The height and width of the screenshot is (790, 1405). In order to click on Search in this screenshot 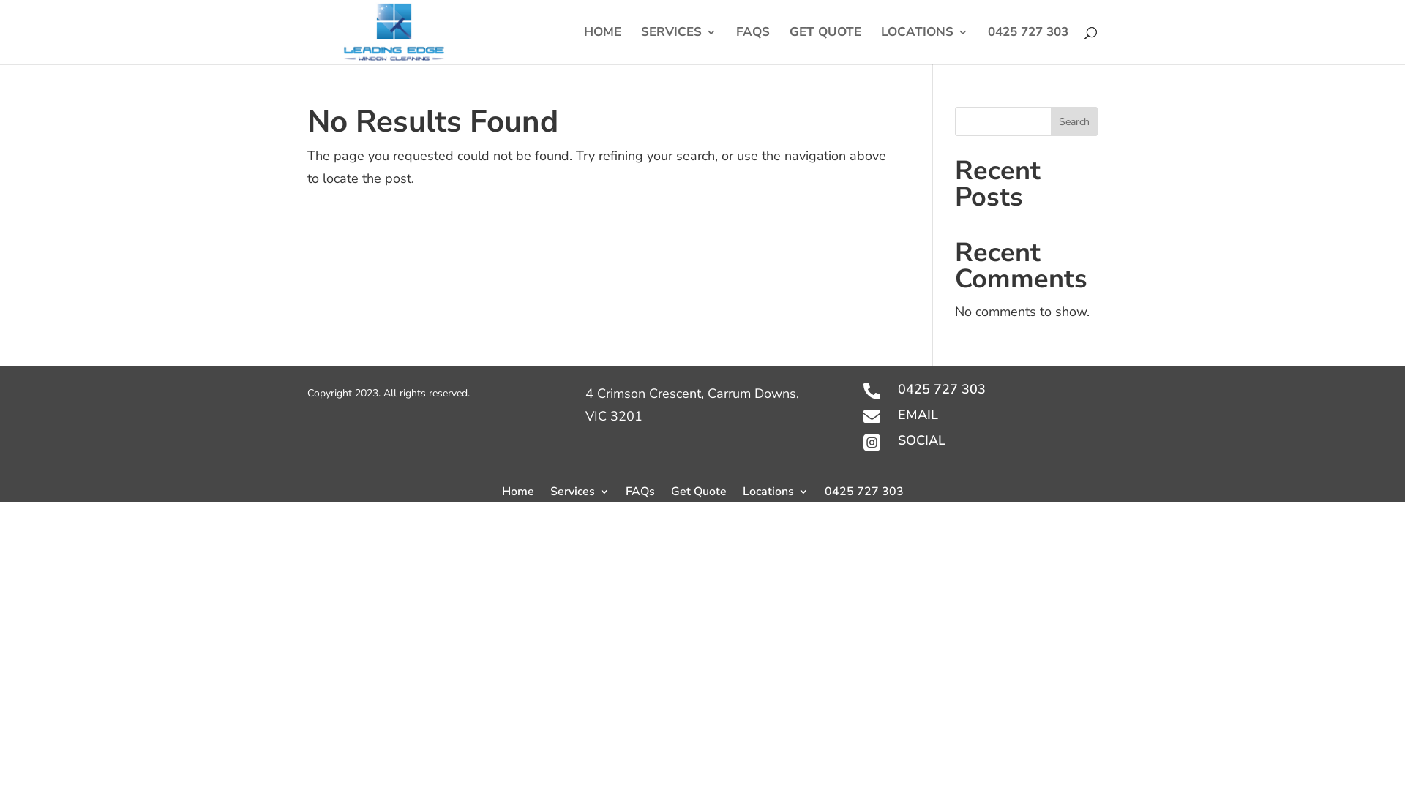, I will do `click(1074, 121)`.